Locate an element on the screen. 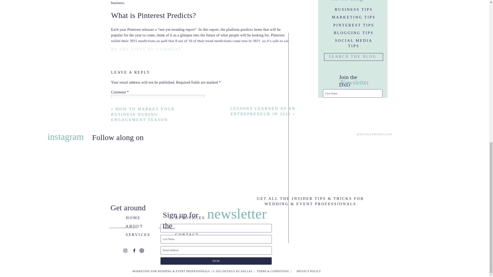  PINTEREST TIPS is located at coordinates (354, 24).